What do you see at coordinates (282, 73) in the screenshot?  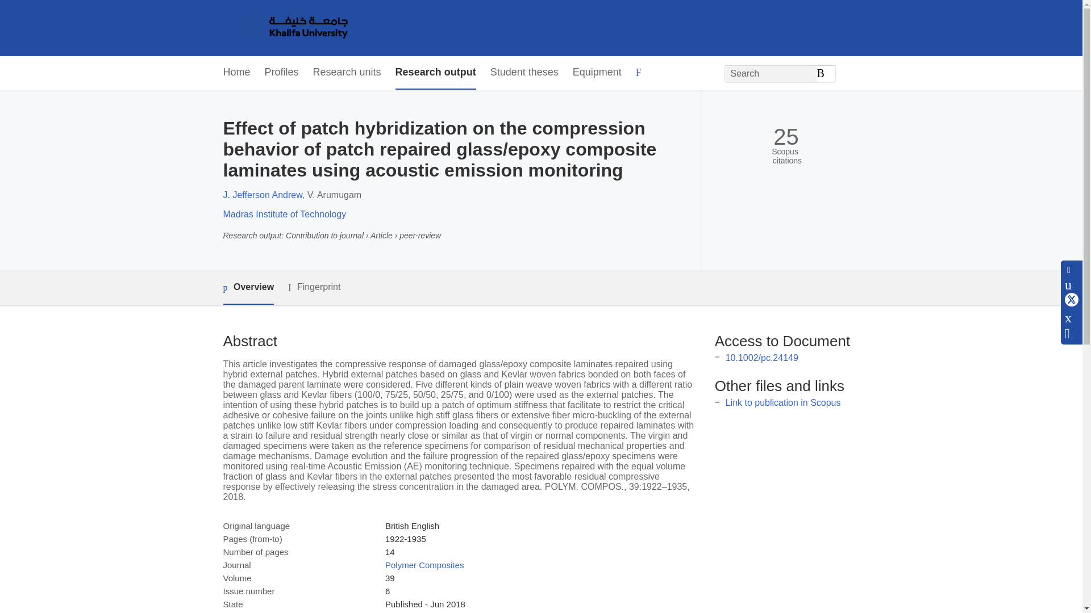 I see `Profiles` at bounding box center [282, 73].